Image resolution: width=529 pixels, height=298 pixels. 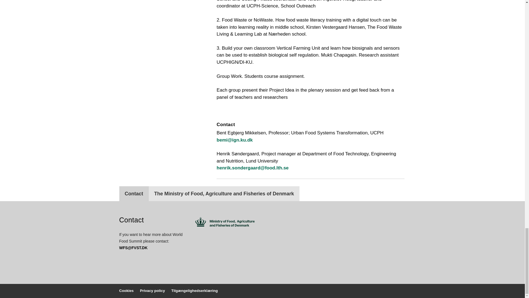 I want to click on Cookies, so click(x=126, y=291).